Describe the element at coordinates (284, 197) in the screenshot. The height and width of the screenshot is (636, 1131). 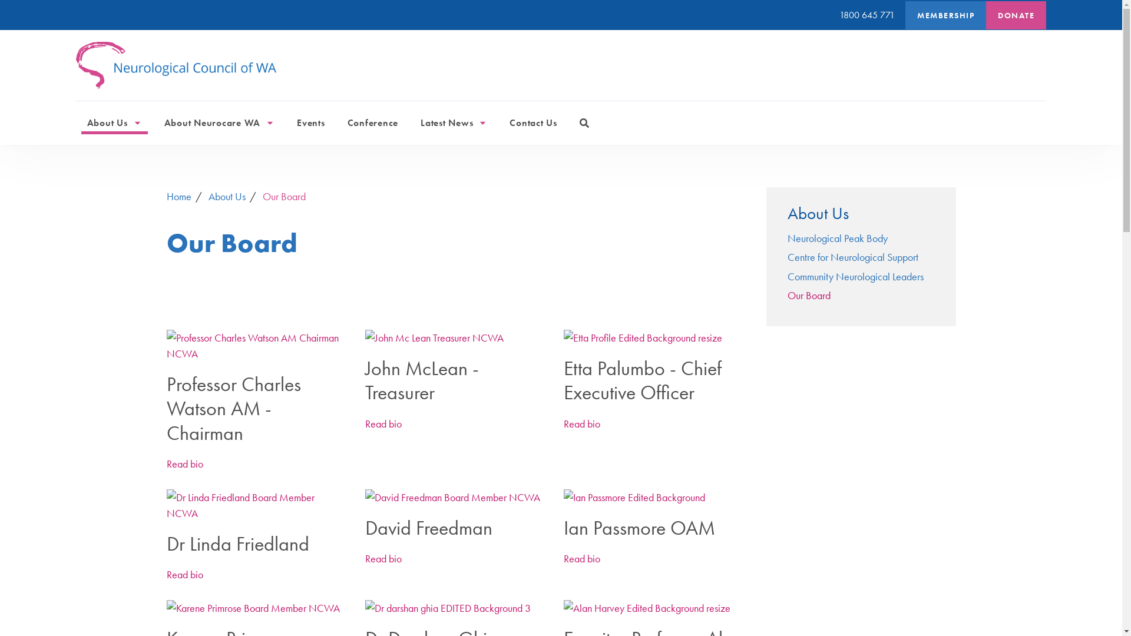
I see `Our Board` at that location.